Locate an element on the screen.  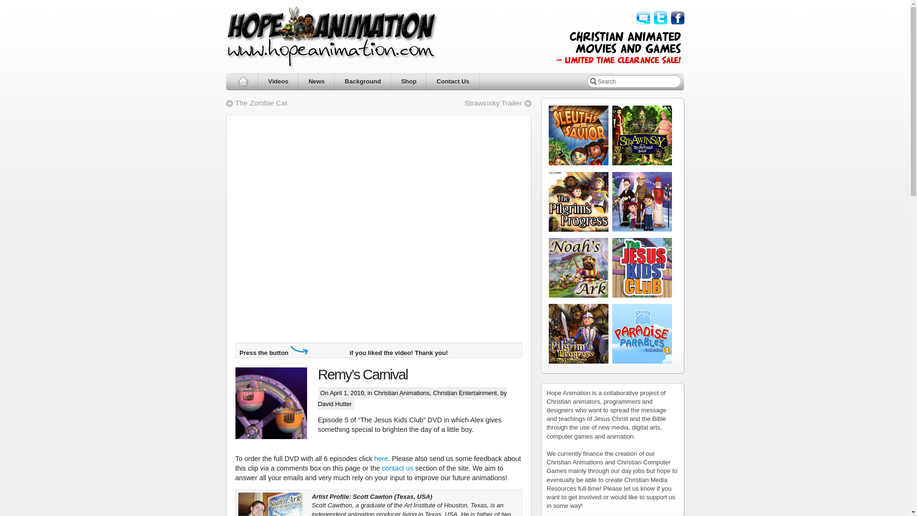
Background is located at coordinates (363, 82).